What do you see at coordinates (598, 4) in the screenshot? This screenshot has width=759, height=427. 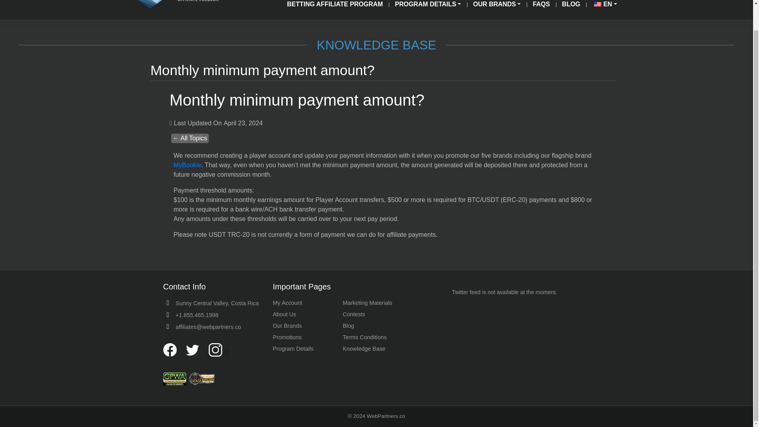 I see `English` at bounding box center [598, 4].